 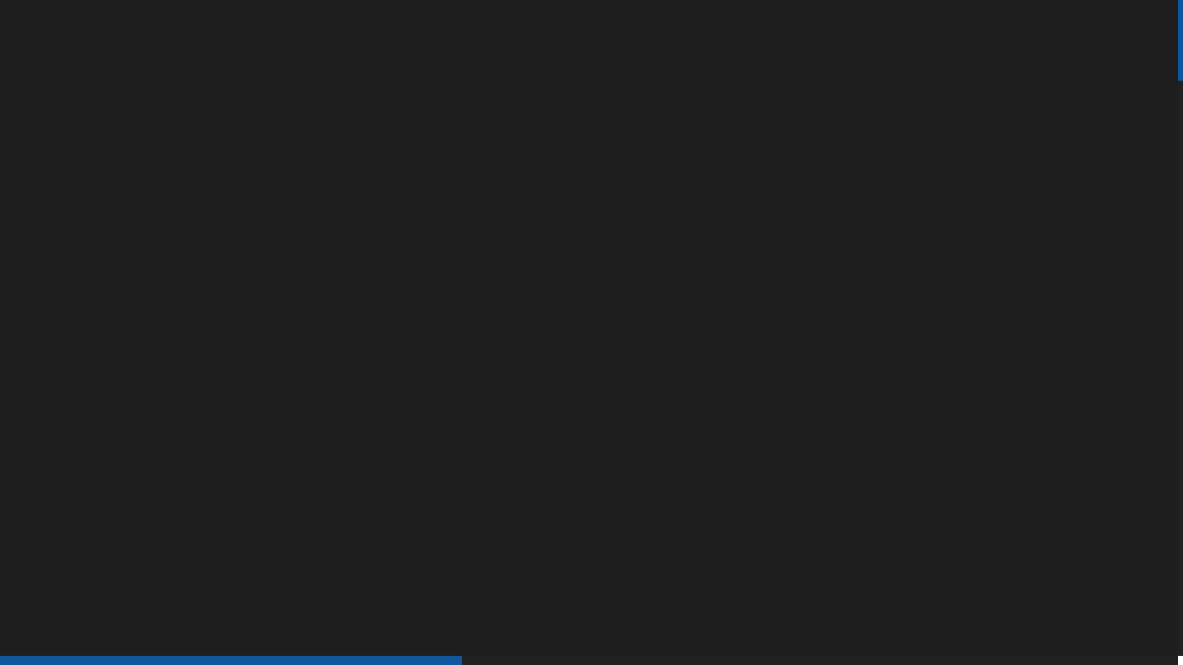 I want to click on Demande d'information, so click(x=1040, y=46).